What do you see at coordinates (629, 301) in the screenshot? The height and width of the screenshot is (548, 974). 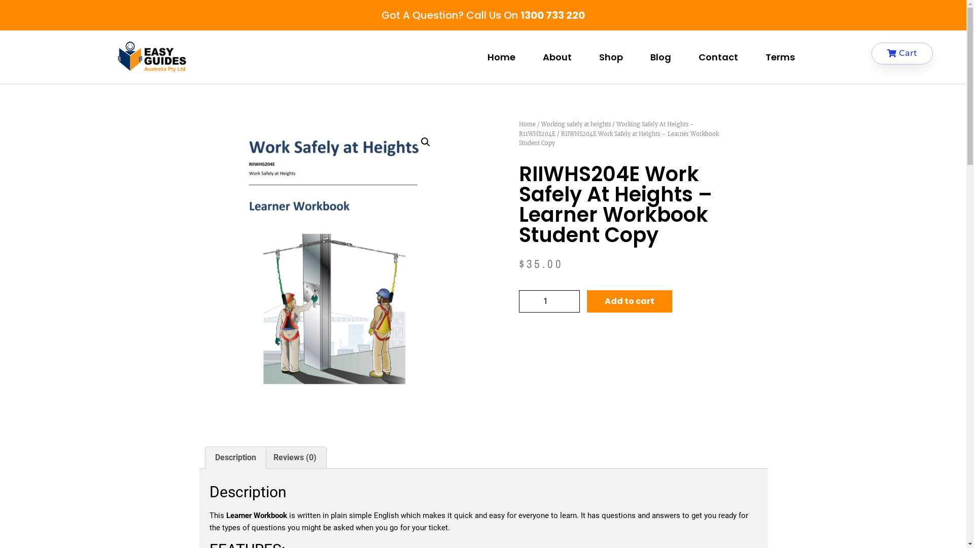 I see `Add to cart` at bounding box center [629, 301].